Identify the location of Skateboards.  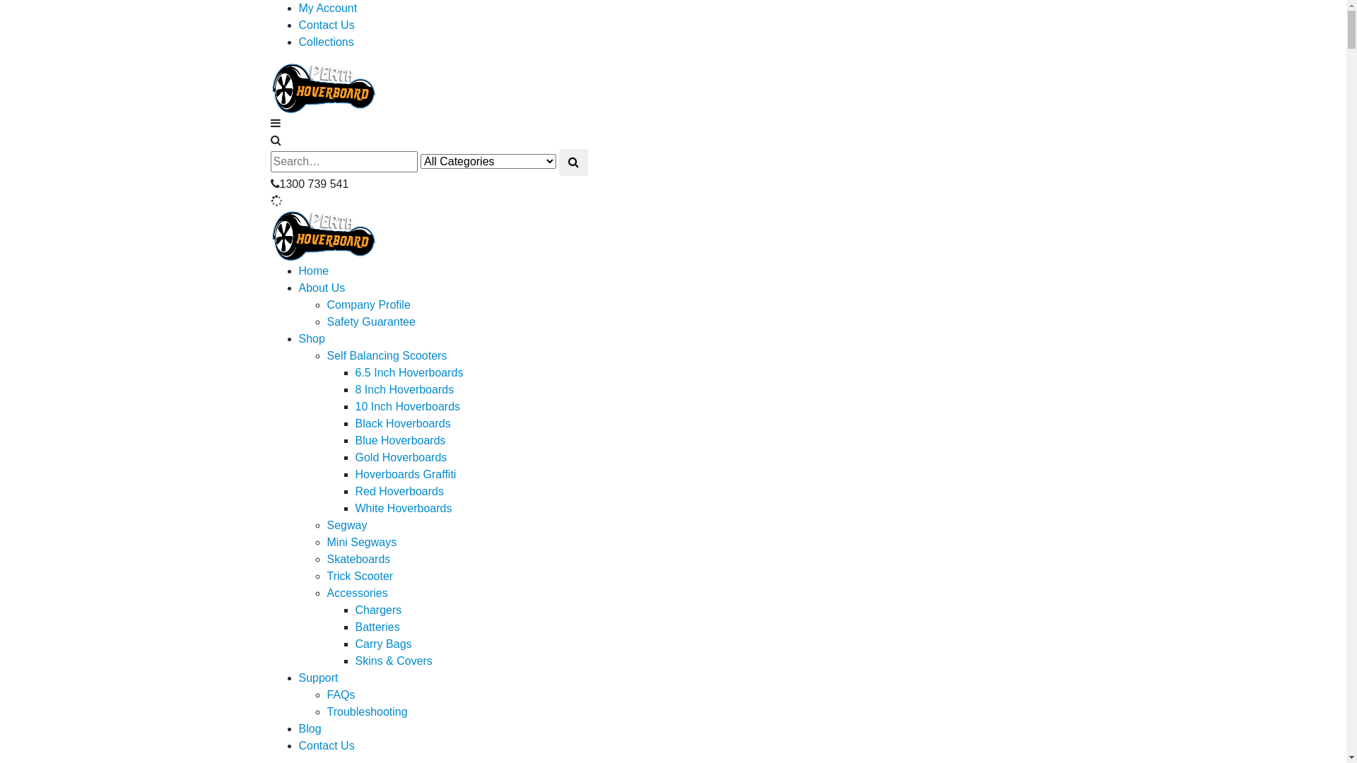
(358, 560).